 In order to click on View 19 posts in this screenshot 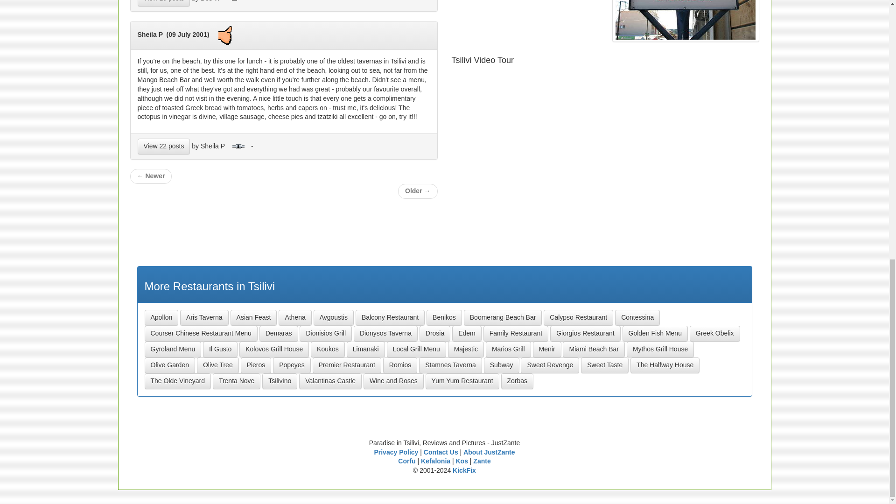, I will do `click(163, 3)`.